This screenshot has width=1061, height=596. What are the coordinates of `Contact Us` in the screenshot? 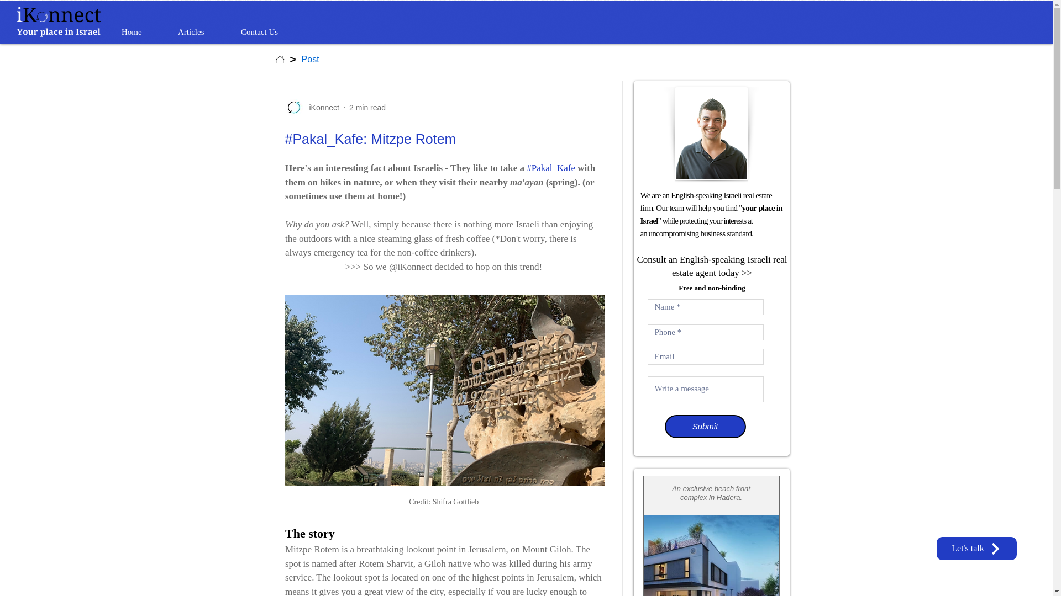 It's located at (270, 32).